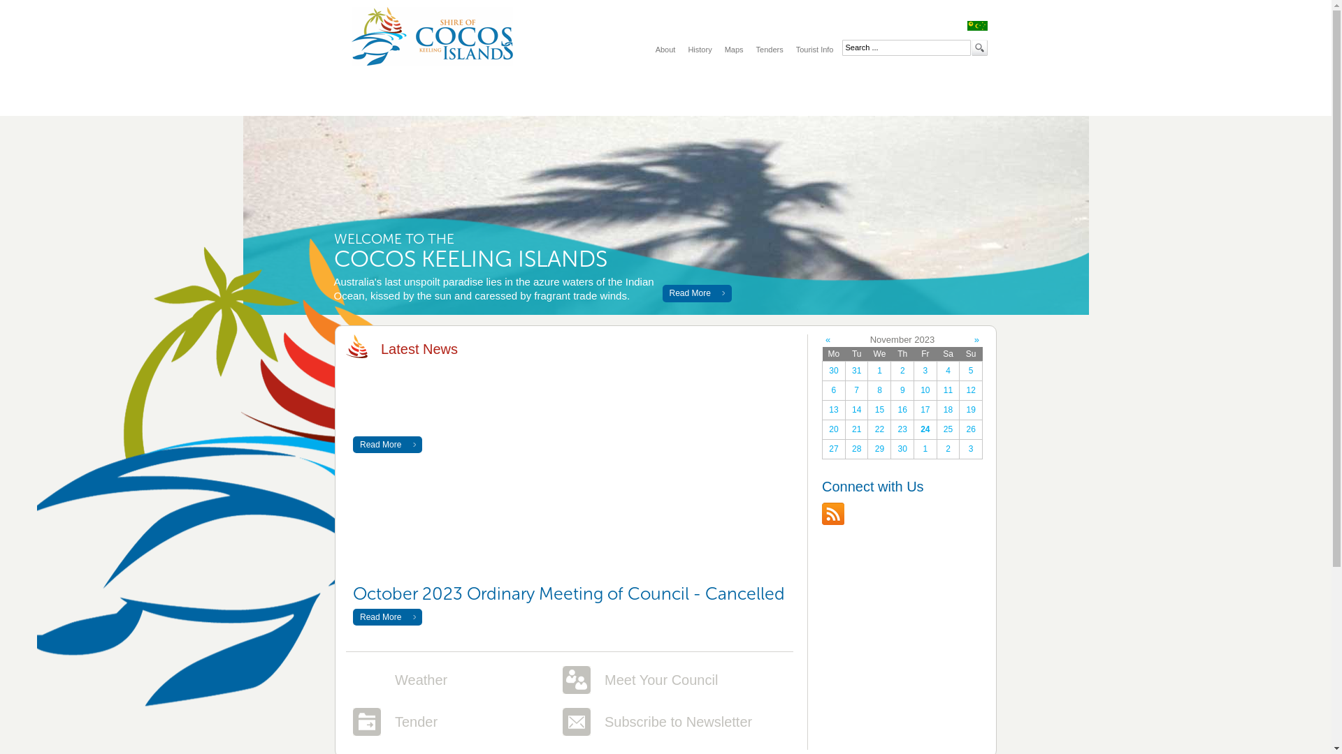  Describe the element at coordinates (474, 96) in the screenshot. I see `Your Council` at that location.